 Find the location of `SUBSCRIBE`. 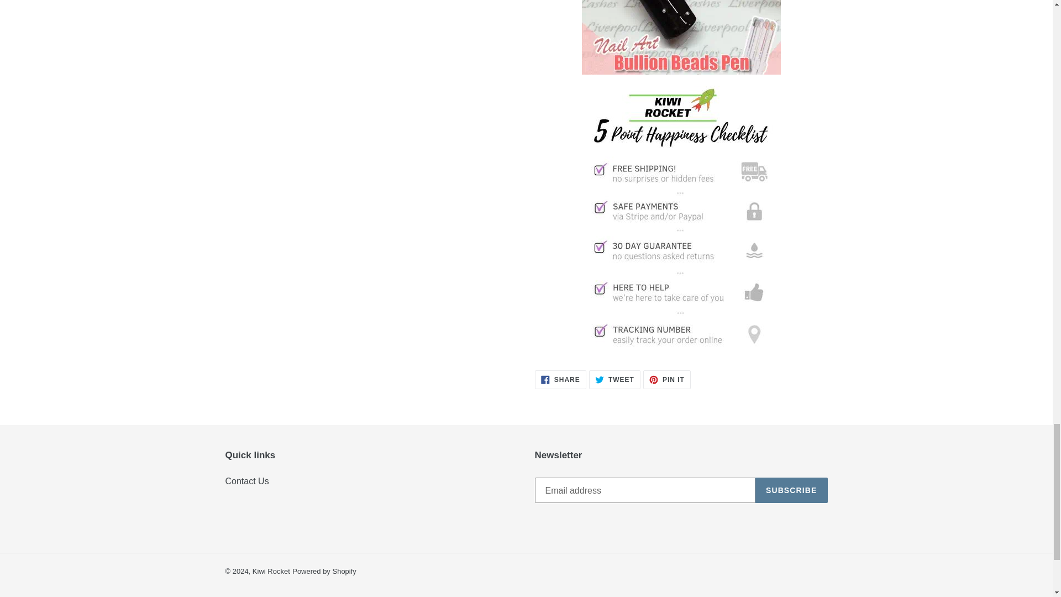

SUBSCRIBE is located at coordinates (791, 490).